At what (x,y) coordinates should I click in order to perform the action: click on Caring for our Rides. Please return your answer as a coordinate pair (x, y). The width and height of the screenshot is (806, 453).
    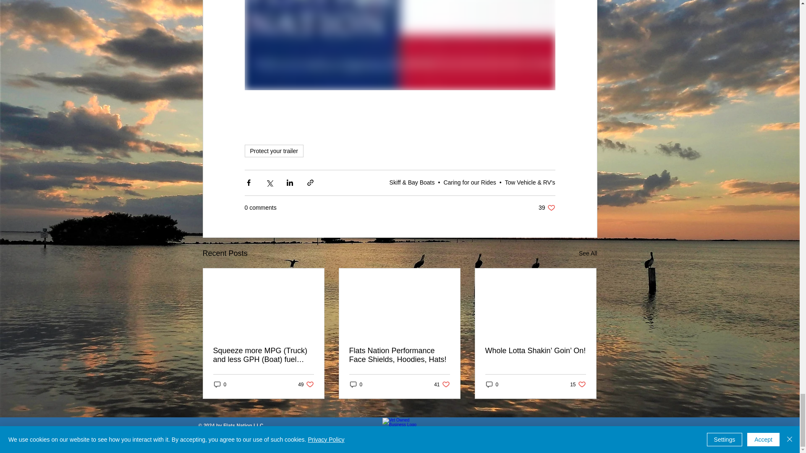
    Looking at the image, I should click on (469, 182).